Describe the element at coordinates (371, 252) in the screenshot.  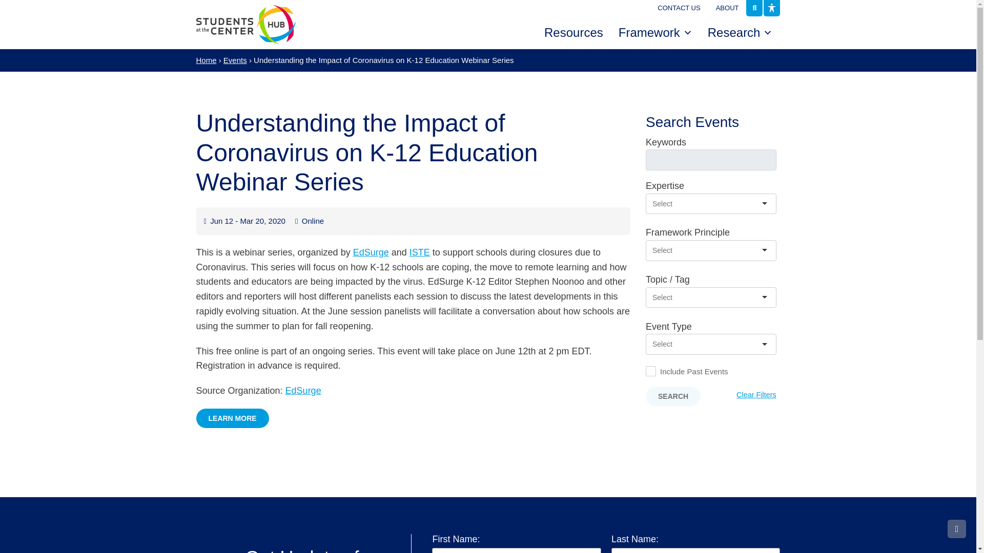
I see `EdSurge` at that location.